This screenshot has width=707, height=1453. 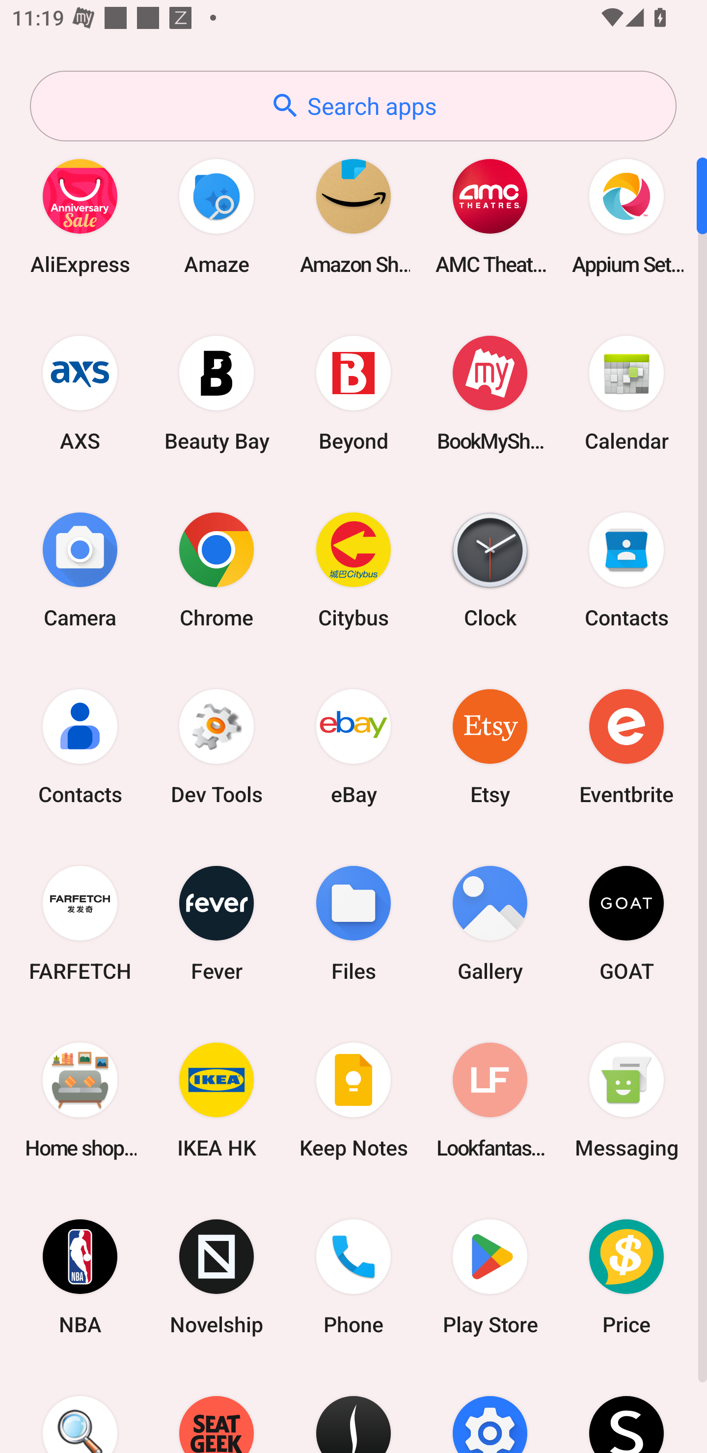 What do you see at coordinates (217, 569) in the screenshot?
I see `Chrome` at bounding box center [217, 569].